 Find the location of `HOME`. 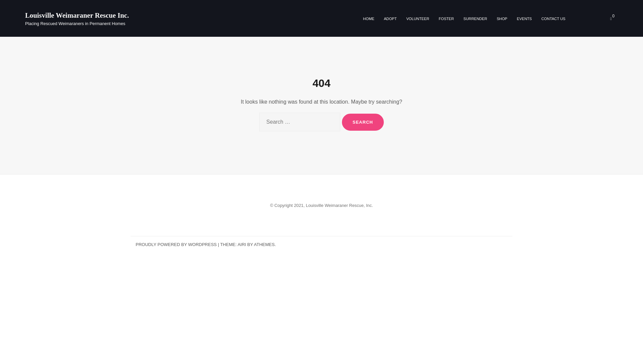

HOME is located at coordinates (368, 19).